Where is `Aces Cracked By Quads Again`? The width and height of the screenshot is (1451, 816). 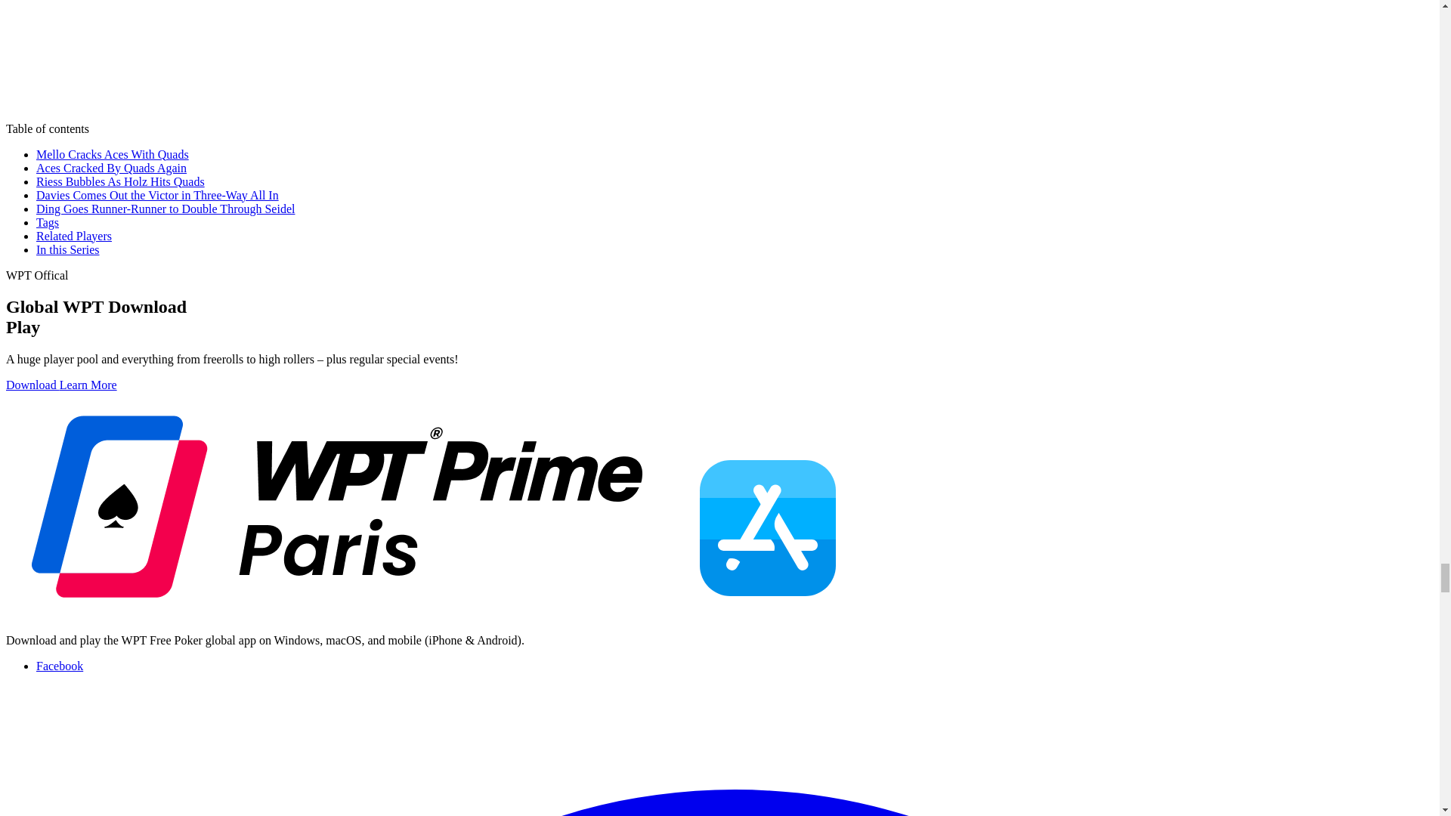
Aces Cracked By Quads Again is located at coordinates (112, 168).